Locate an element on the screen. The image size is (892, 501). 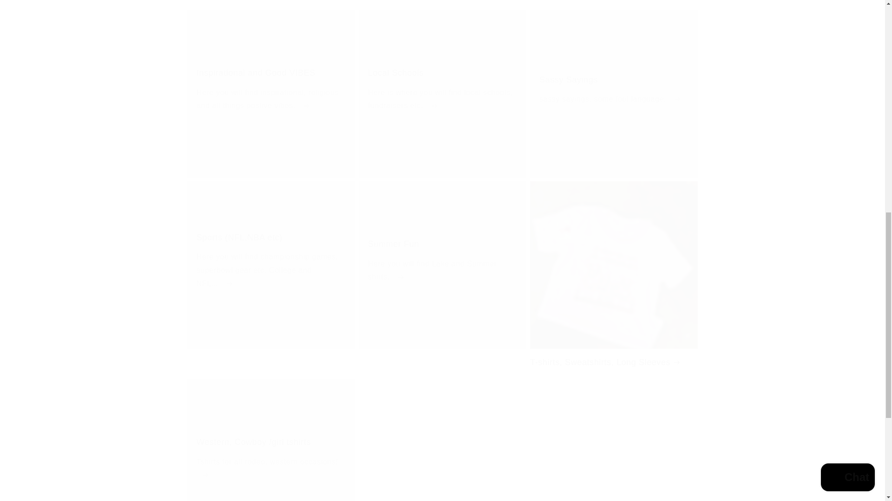
Home page is located at coordinates (270, 72).